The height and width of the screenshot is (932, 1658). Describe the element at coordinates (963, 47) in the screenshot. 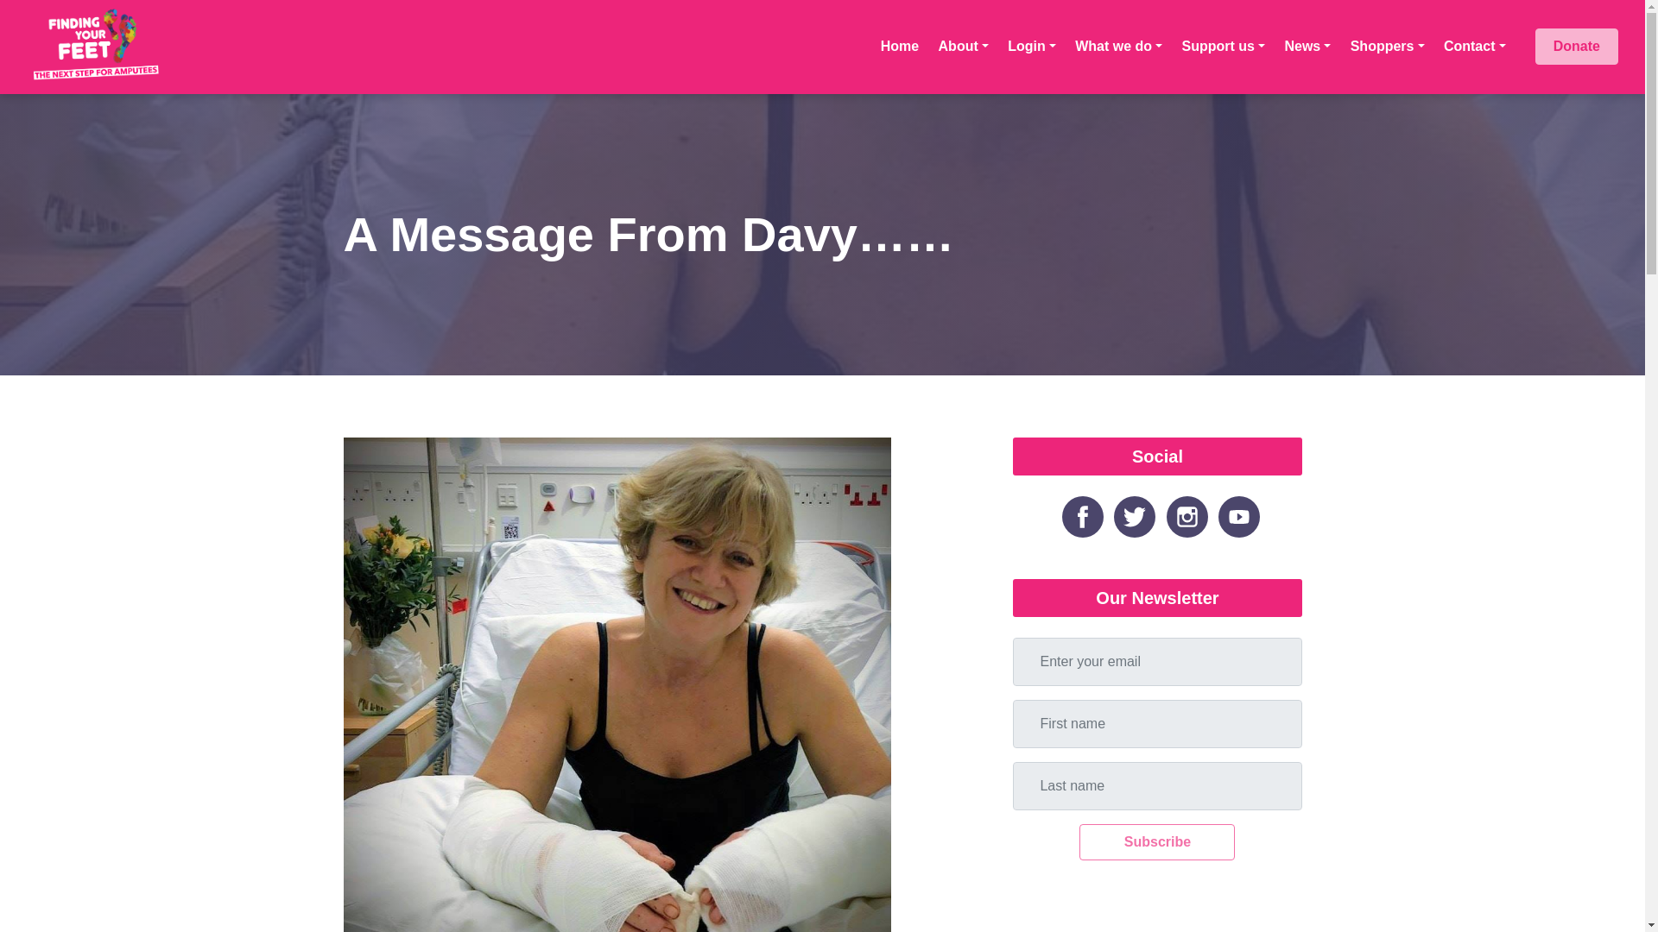

I see `About` at that location.